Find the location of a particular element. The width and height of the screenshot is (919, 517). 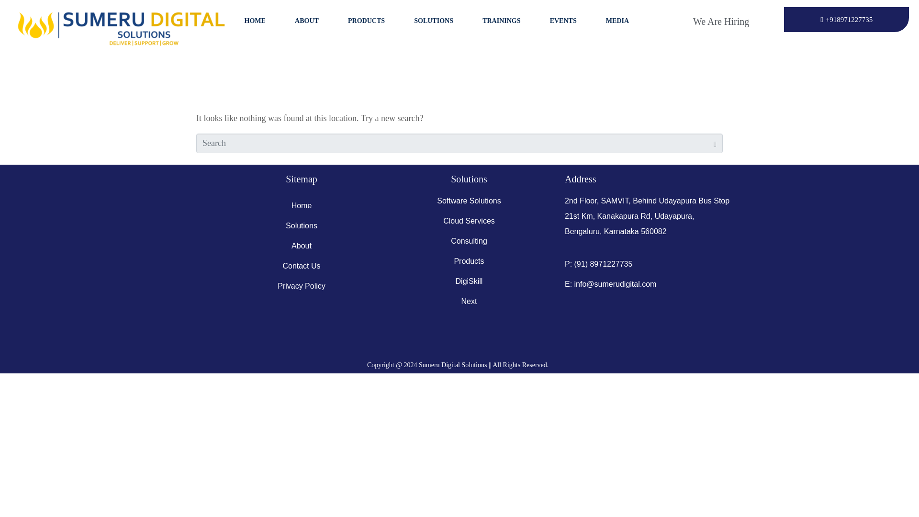

ABOUT is located at coordinates (306, 21).